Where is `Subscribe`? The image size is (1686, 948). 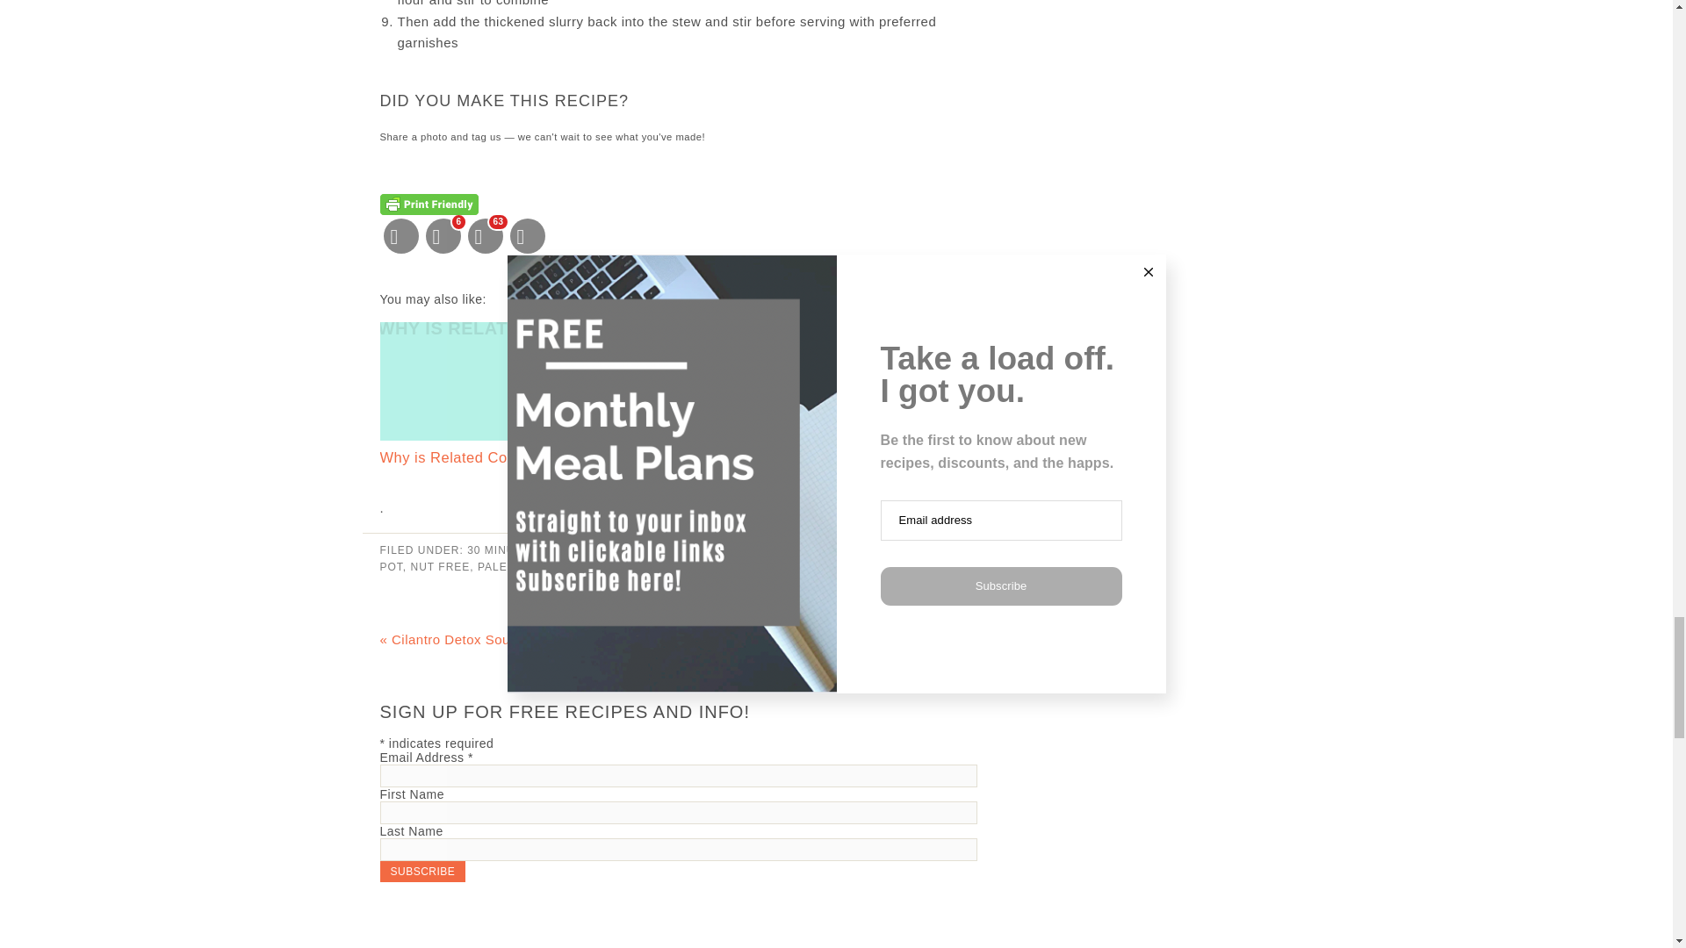 Subscribe is located at coordinates (421, 871).